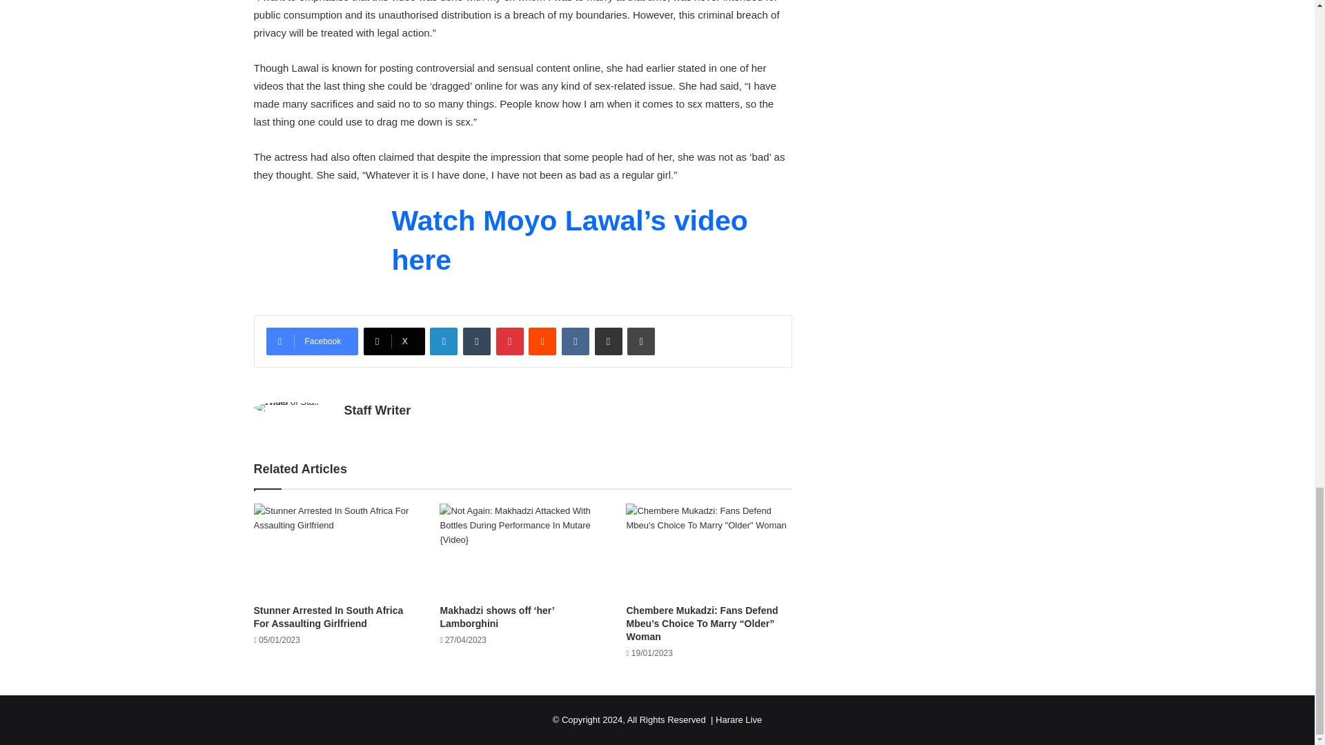  I want to click on LinkedIn, so click(443, 341).